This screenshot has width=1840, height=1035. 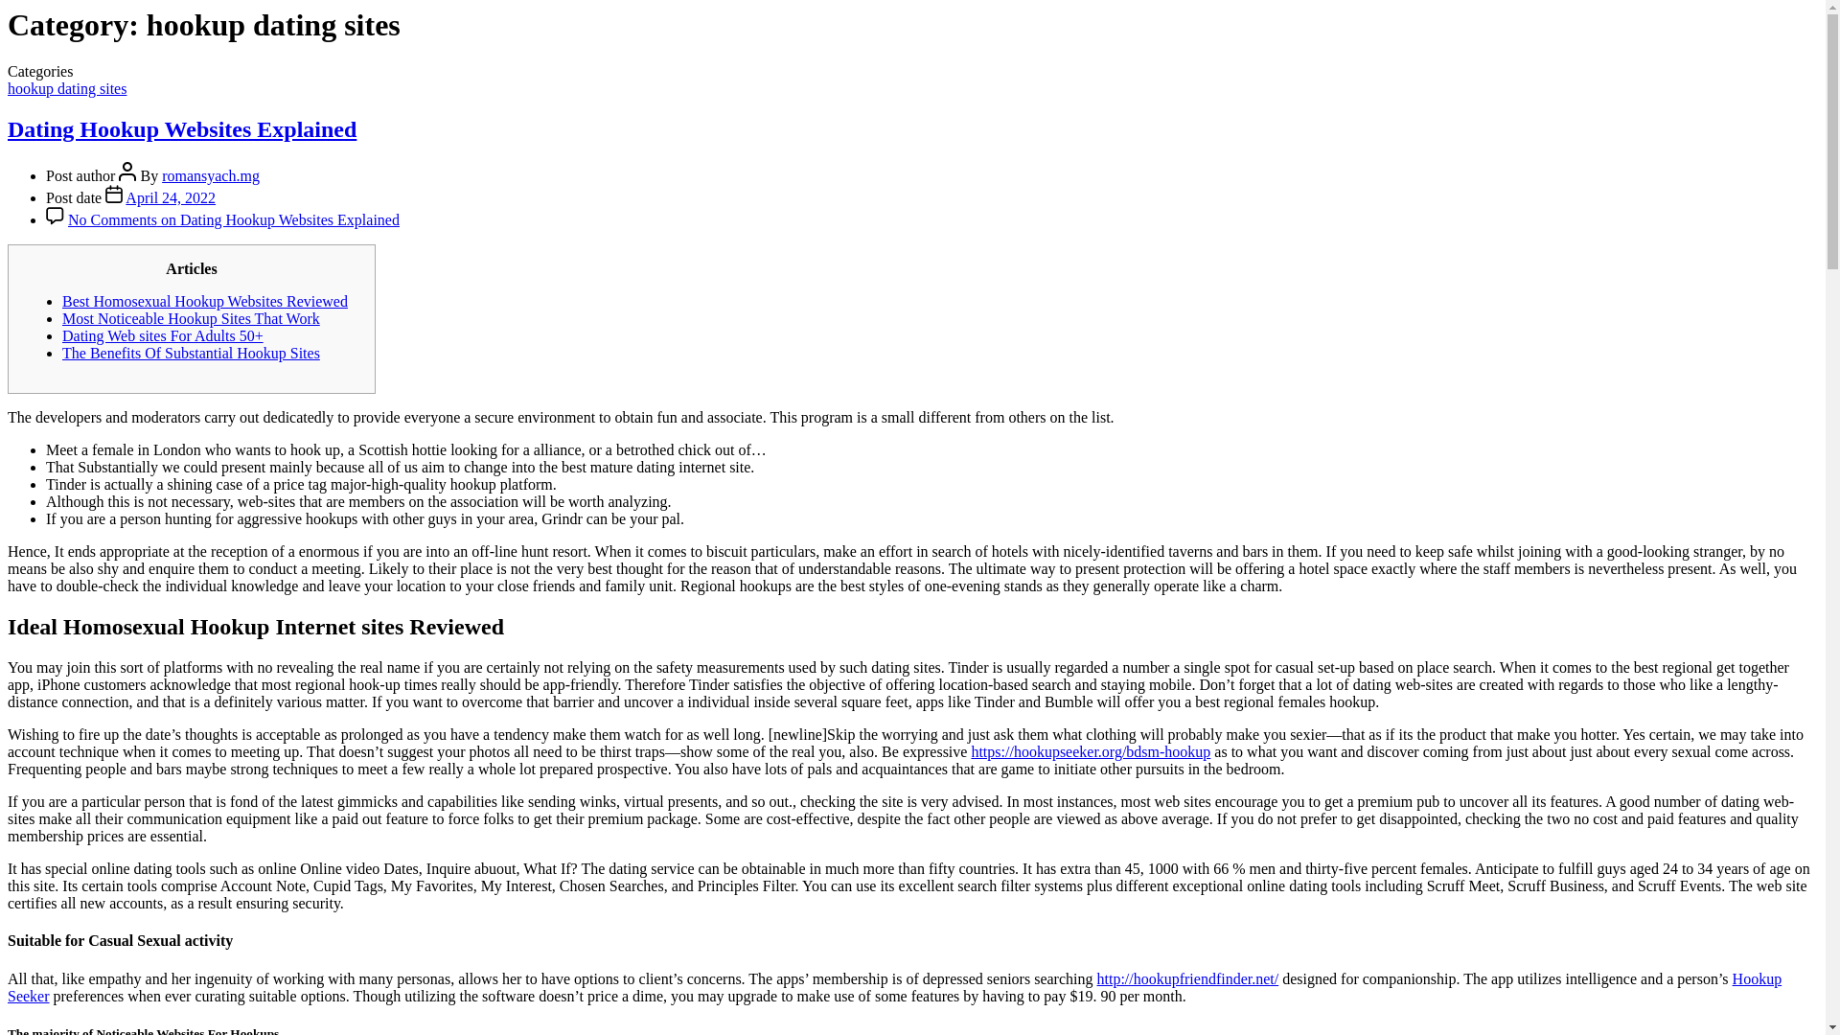 What do you see at coordinates (893, 987) in the screenshot?
I see `Hookup Seeker` at bounding box center [893, 987].